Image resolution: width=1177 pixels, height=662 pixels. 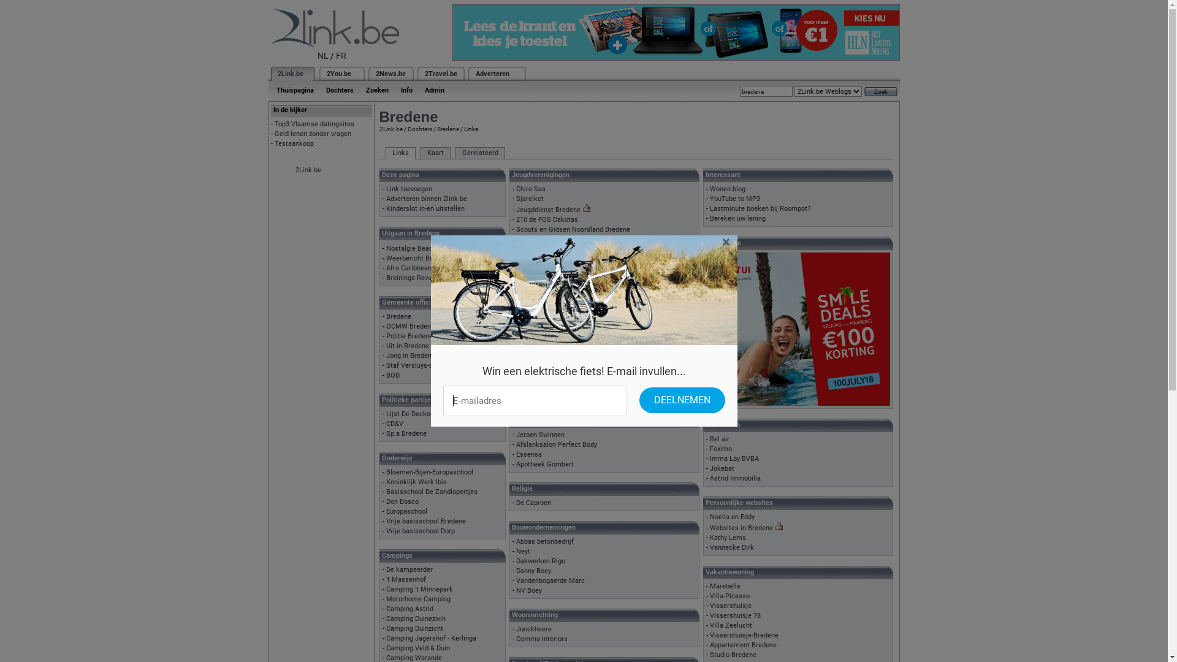 What do you see at coordinates (432, 639) in the screenshot?
I see `Camping Jagershof - Kerlinga` at bounding box center [432, 639].